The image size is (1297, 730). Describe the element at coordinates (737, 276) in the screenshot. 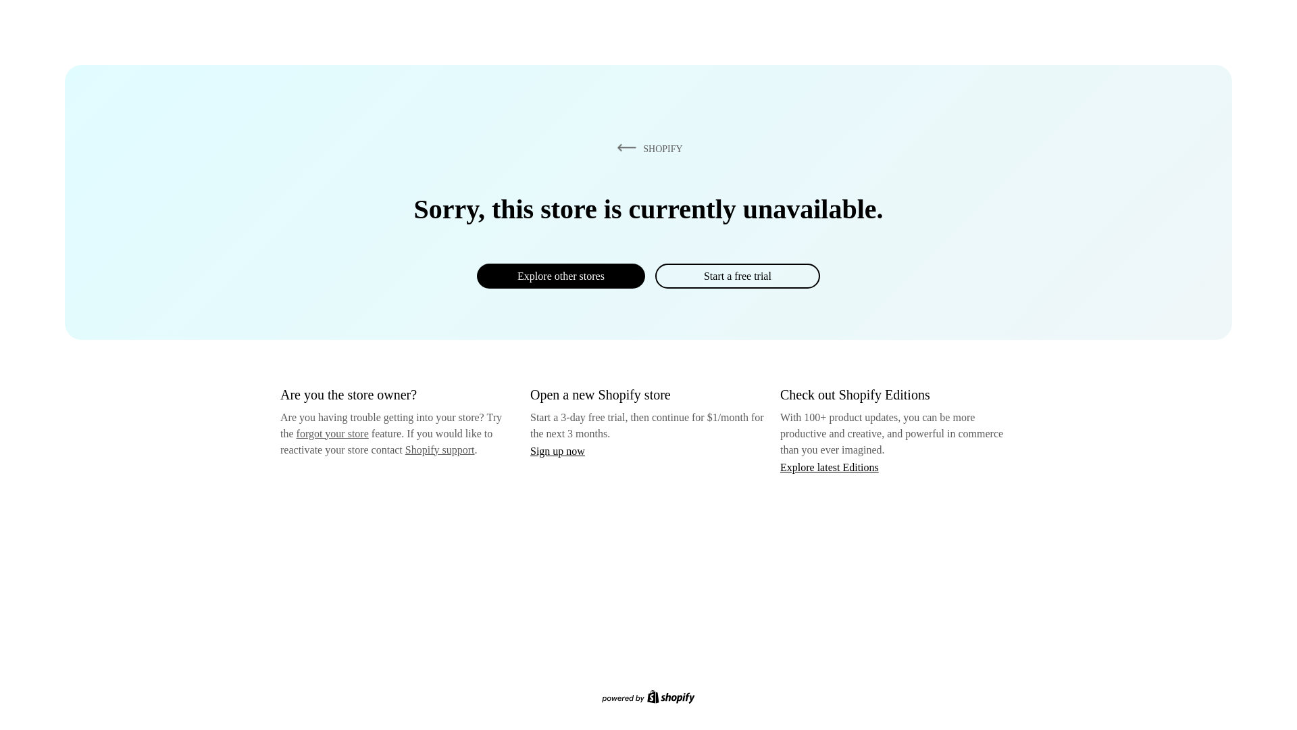

I see `Start a free trial` at that location.